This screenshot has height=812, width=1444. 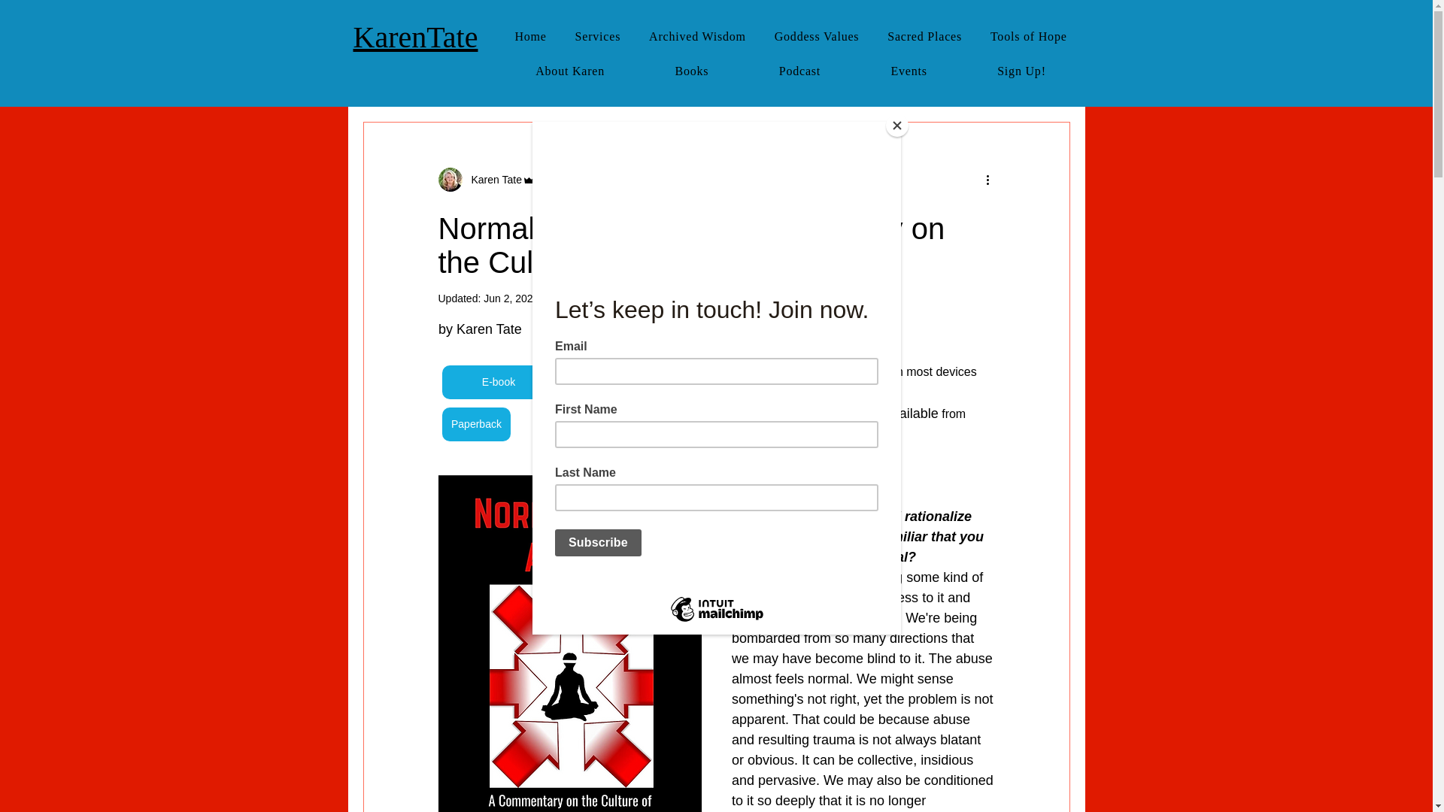 What do you see at coordinates (799, 71) in the screenshot?
I see `Podcast` at bounding box center [799, 71].